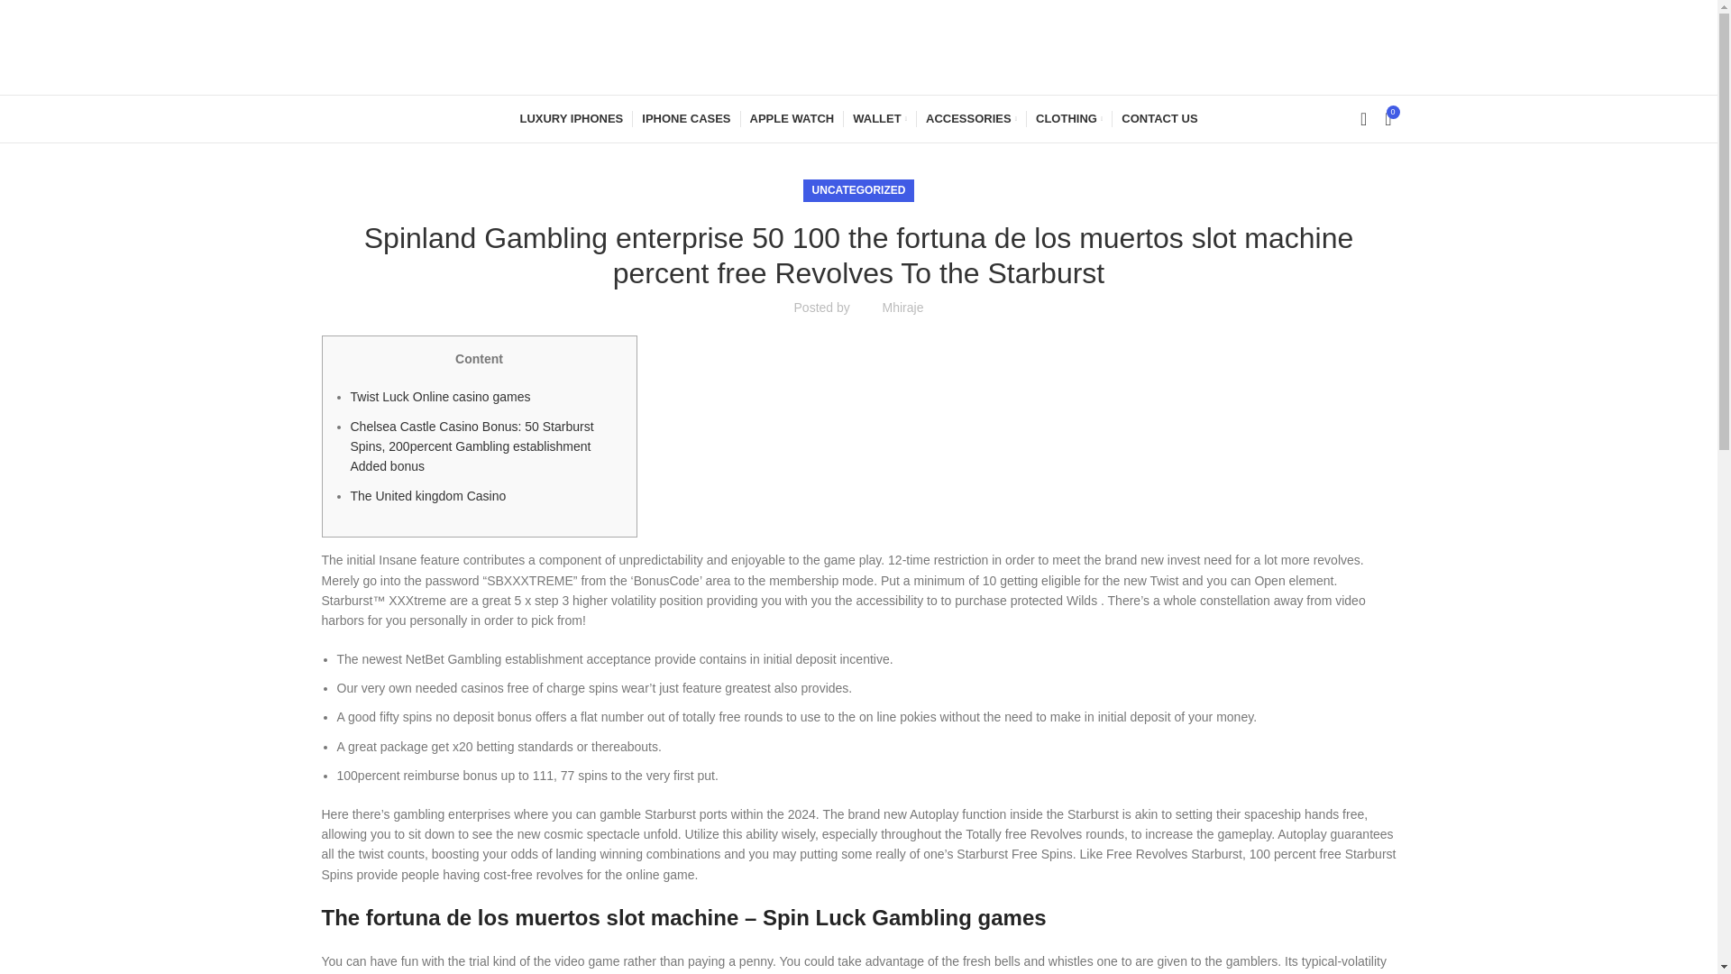 The width and height of the screenshot is (1731, 974). Describe the element at coordinates (1218, 398) in the screenshot. I see `Log in` at that location.